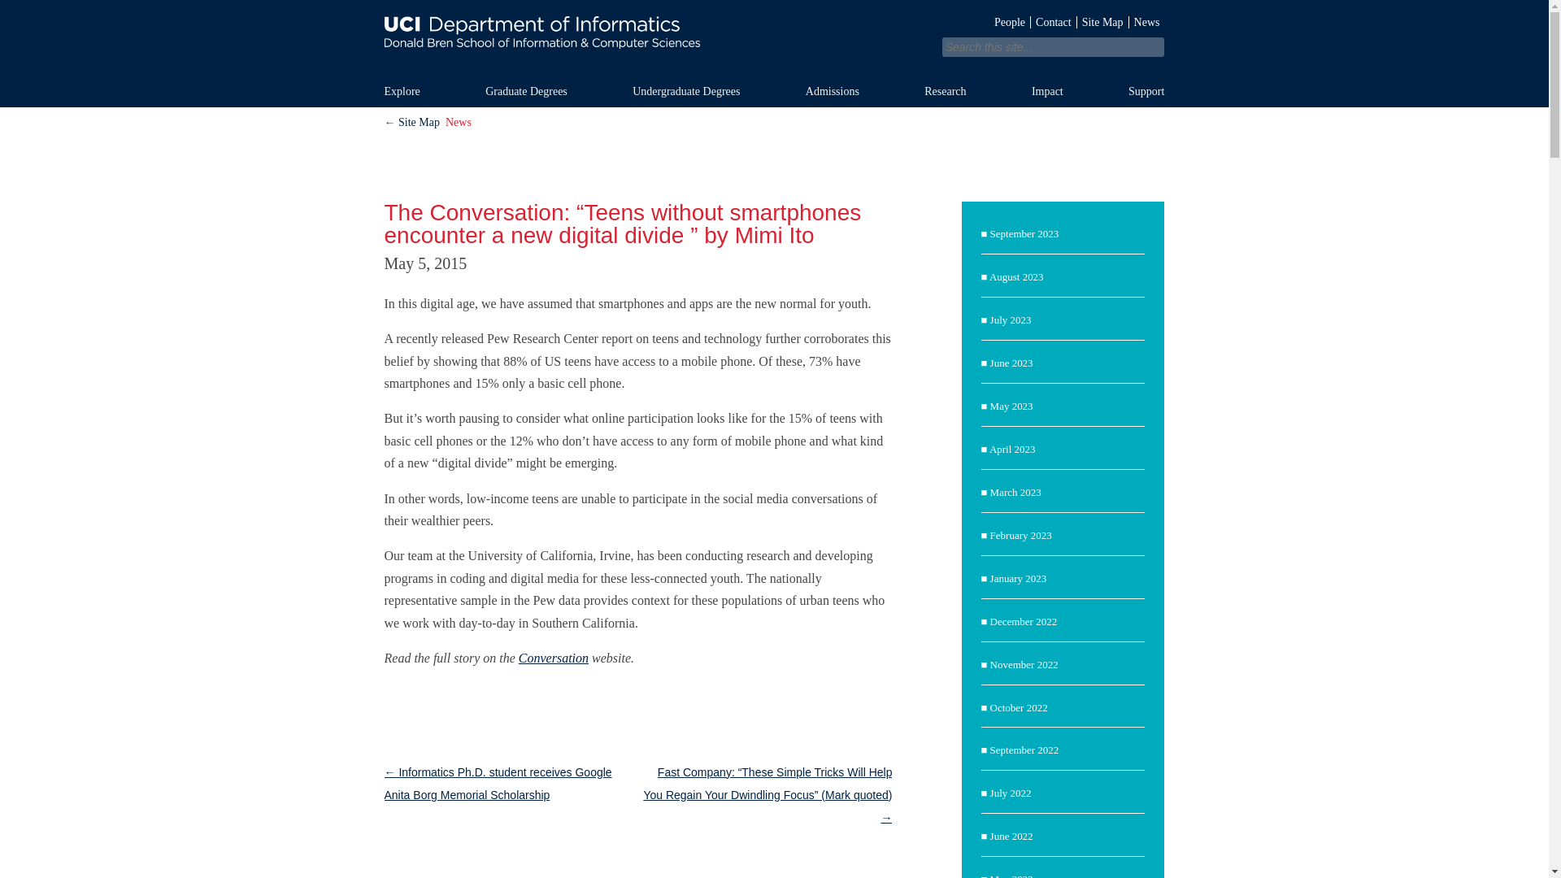 The height and width of the screenshot is (878, 1561). I want to click on Search, so click(379, 11).